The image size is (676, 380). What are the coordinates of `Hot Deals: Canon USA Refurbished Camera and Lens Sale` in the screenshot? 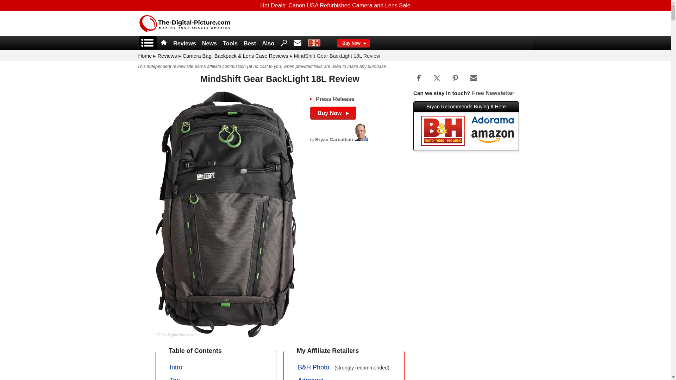 It's located at (335, 5).